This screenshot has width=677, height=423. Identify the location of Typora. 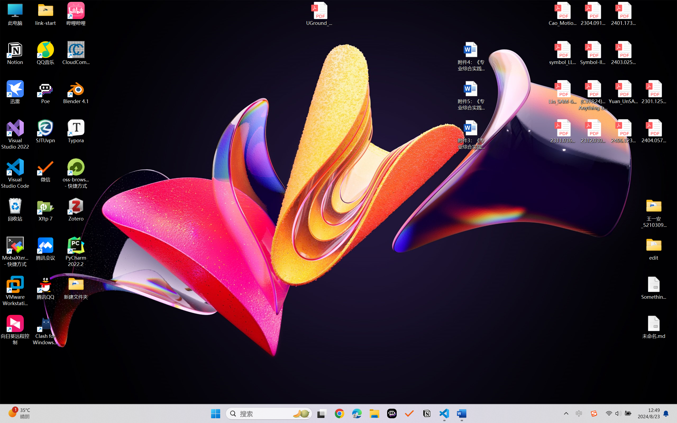
(76, 131).